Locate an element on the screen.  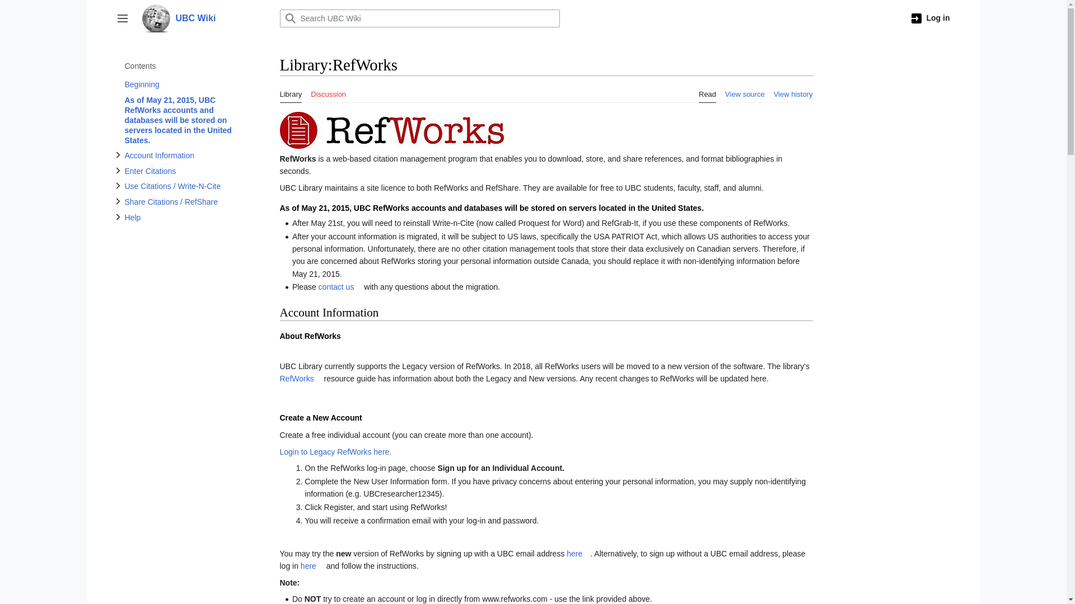
Enter Citations is located at coordinates (181, 171).